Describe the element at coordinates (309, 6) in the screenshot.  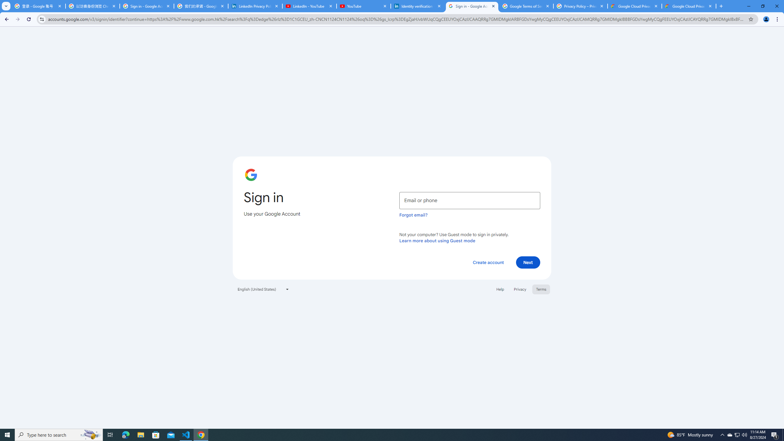
I see `LinkedIn - YouTube` at that location.